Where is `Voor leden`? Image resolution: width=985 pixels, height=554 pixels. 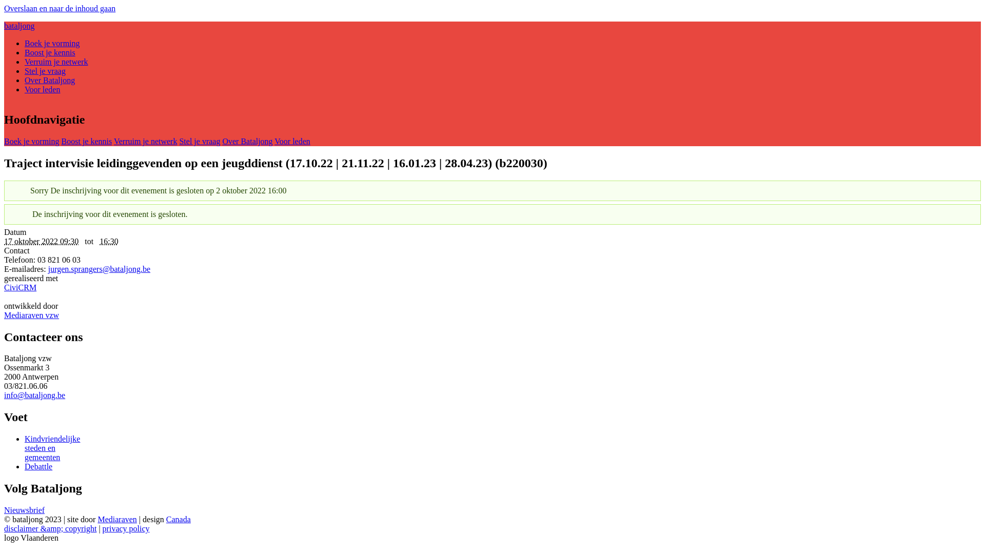
Voor leden is located at coordinates (292, 142).